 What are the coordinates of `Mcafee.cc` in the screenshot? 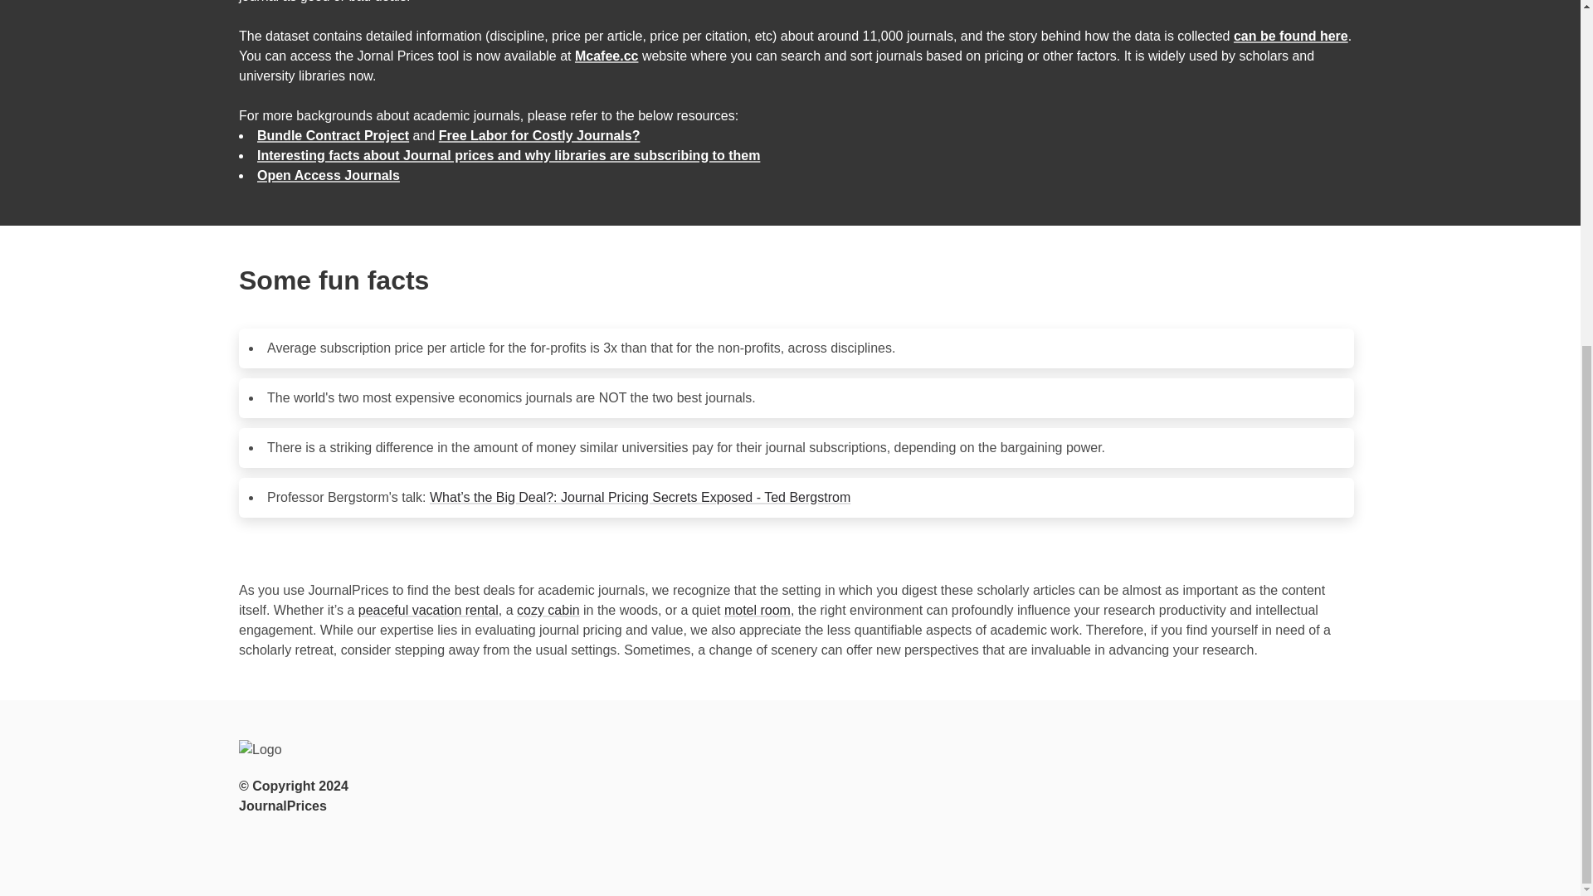 It's located at (607, 56).